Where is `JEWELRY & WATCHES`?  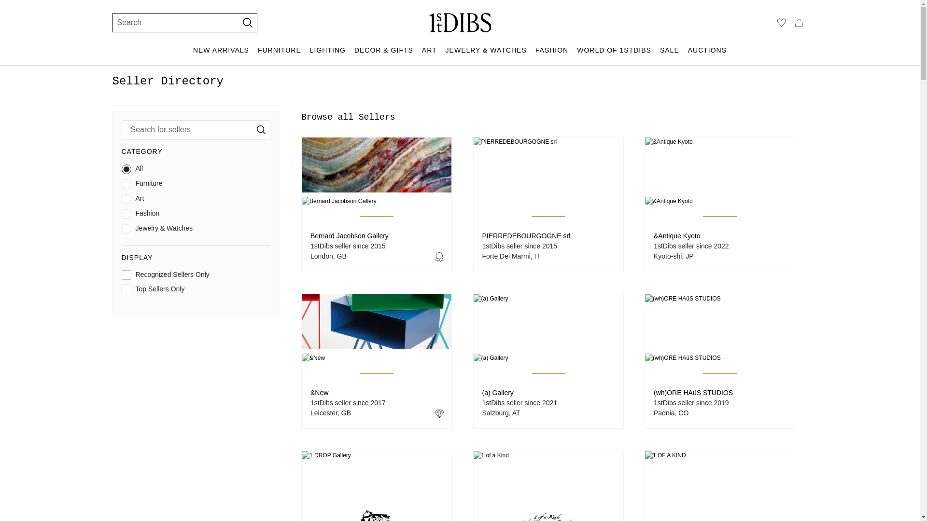
JEWELRY & WATCHES is located at coordinates (486, 55).